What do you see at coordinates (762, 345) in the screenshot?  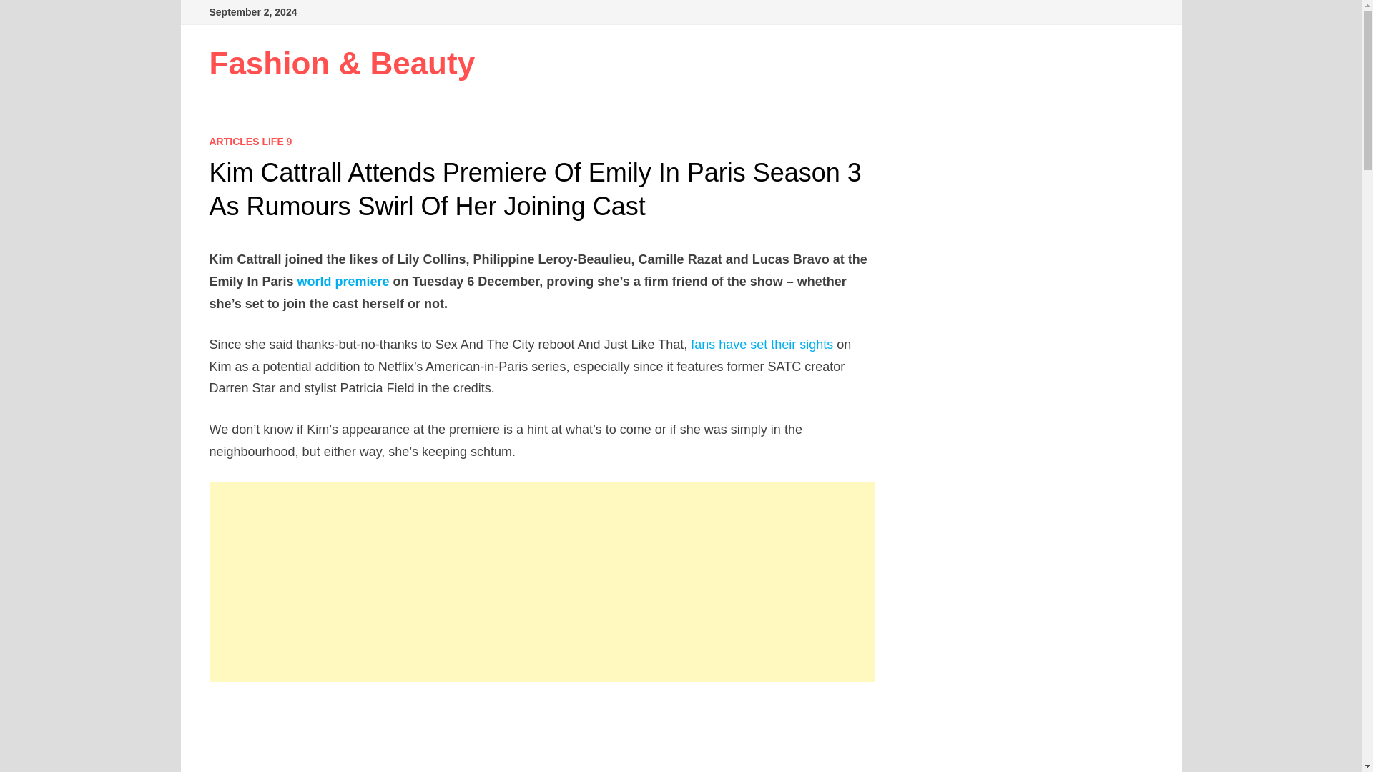 I see `fans have set their sights` at bounding box center [762, 345].